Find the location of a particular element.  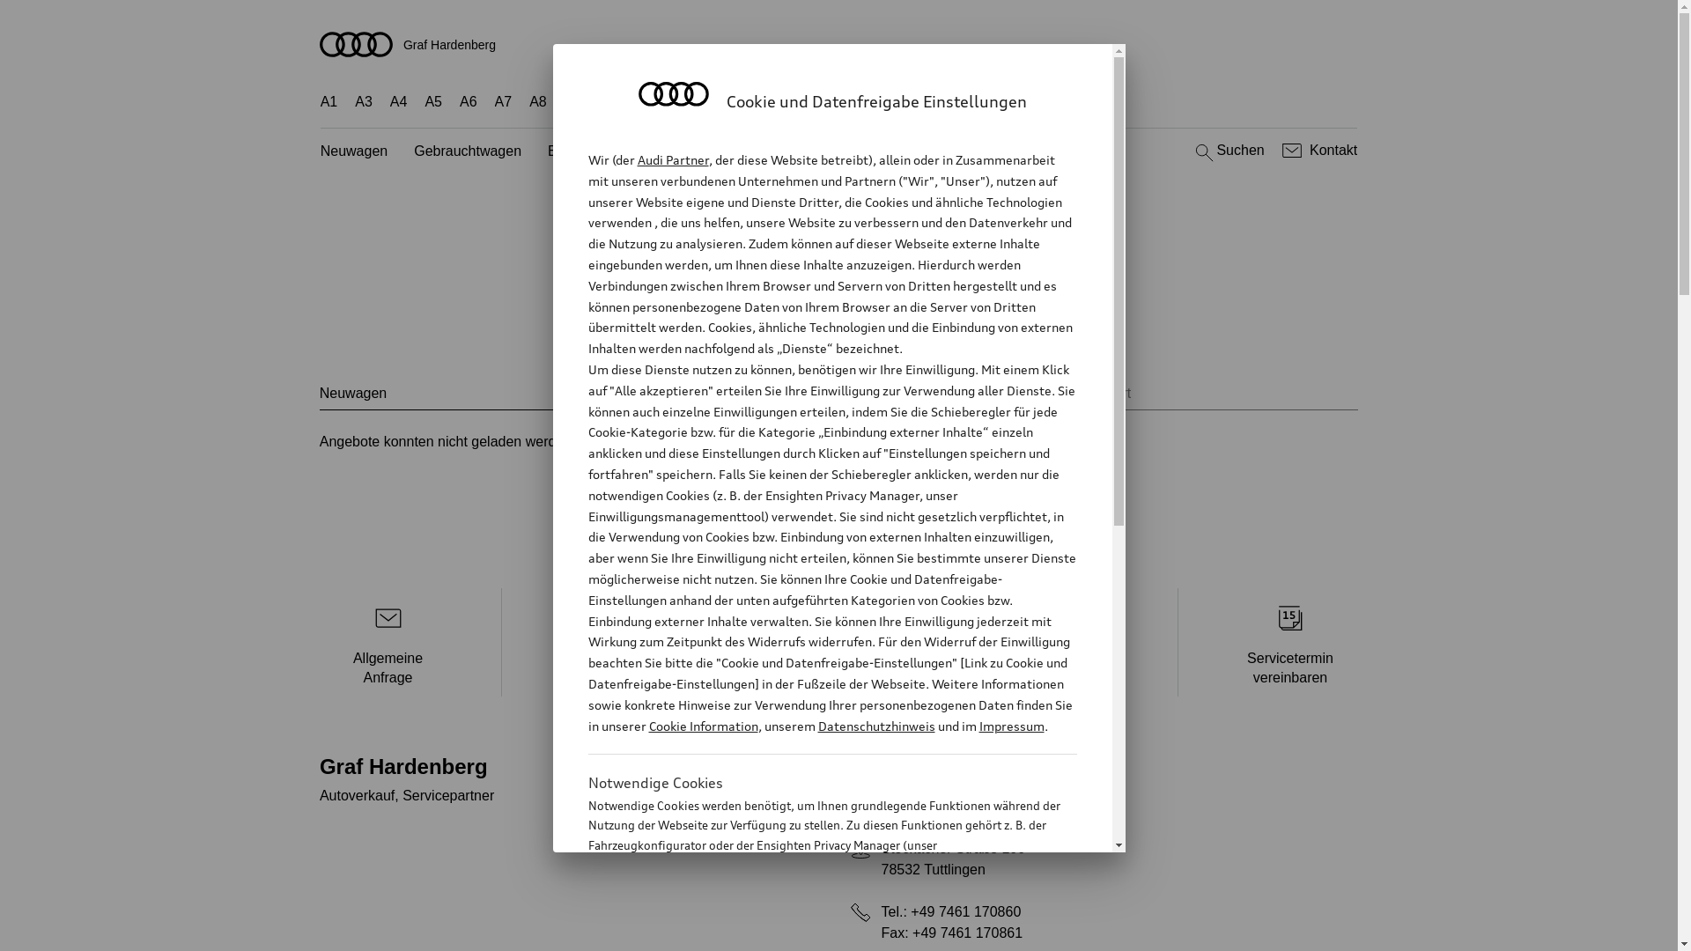

Q4 e-tron is located at coordinates (667, 102).